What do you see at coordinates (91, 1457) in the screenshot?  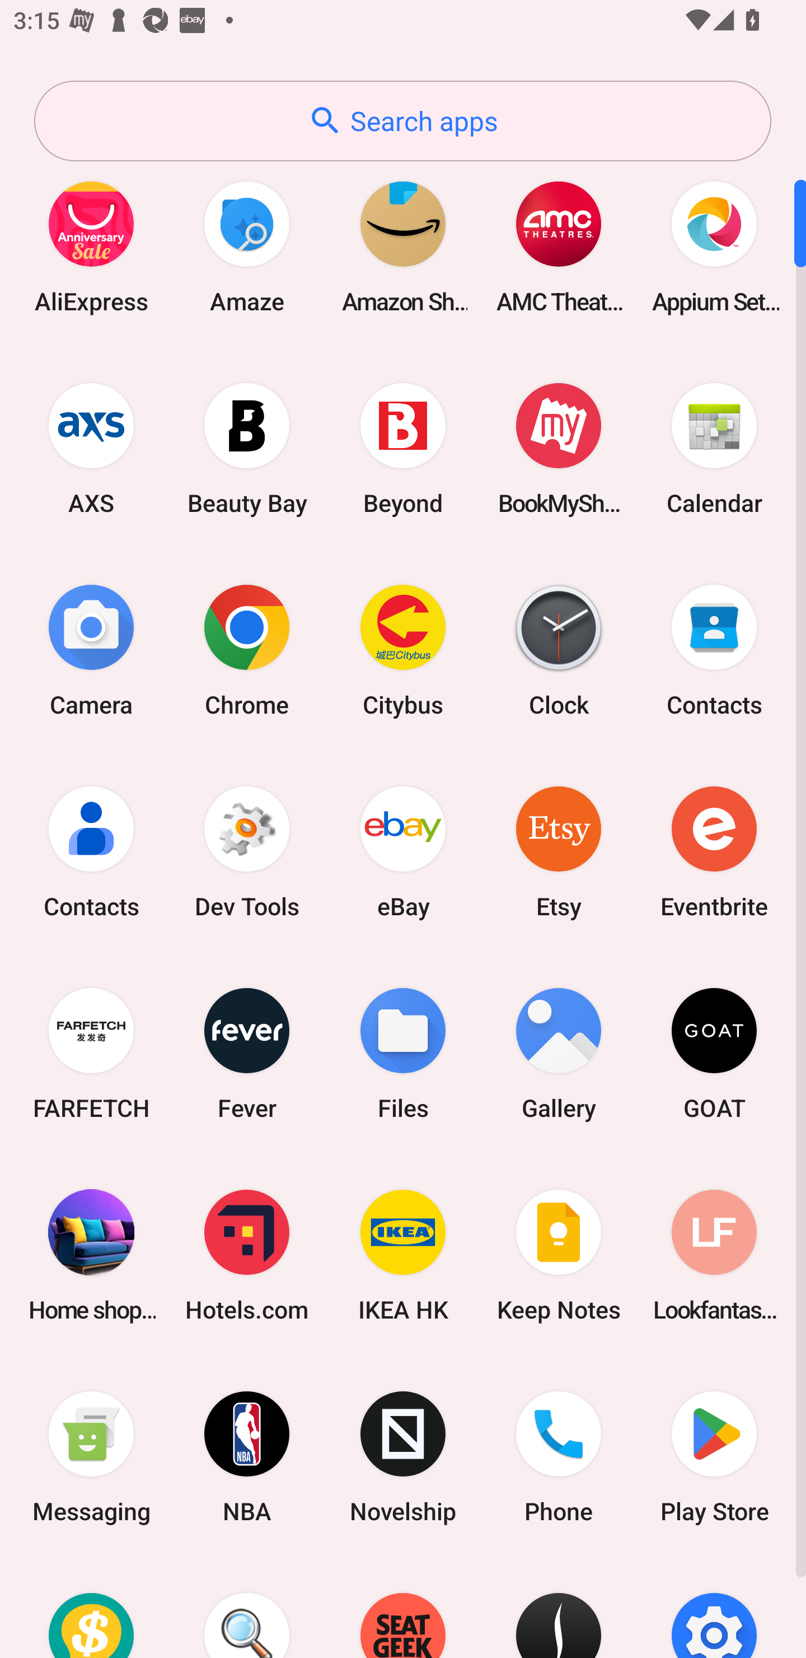 I see `Messaging` at bounding box center [91, 1457].